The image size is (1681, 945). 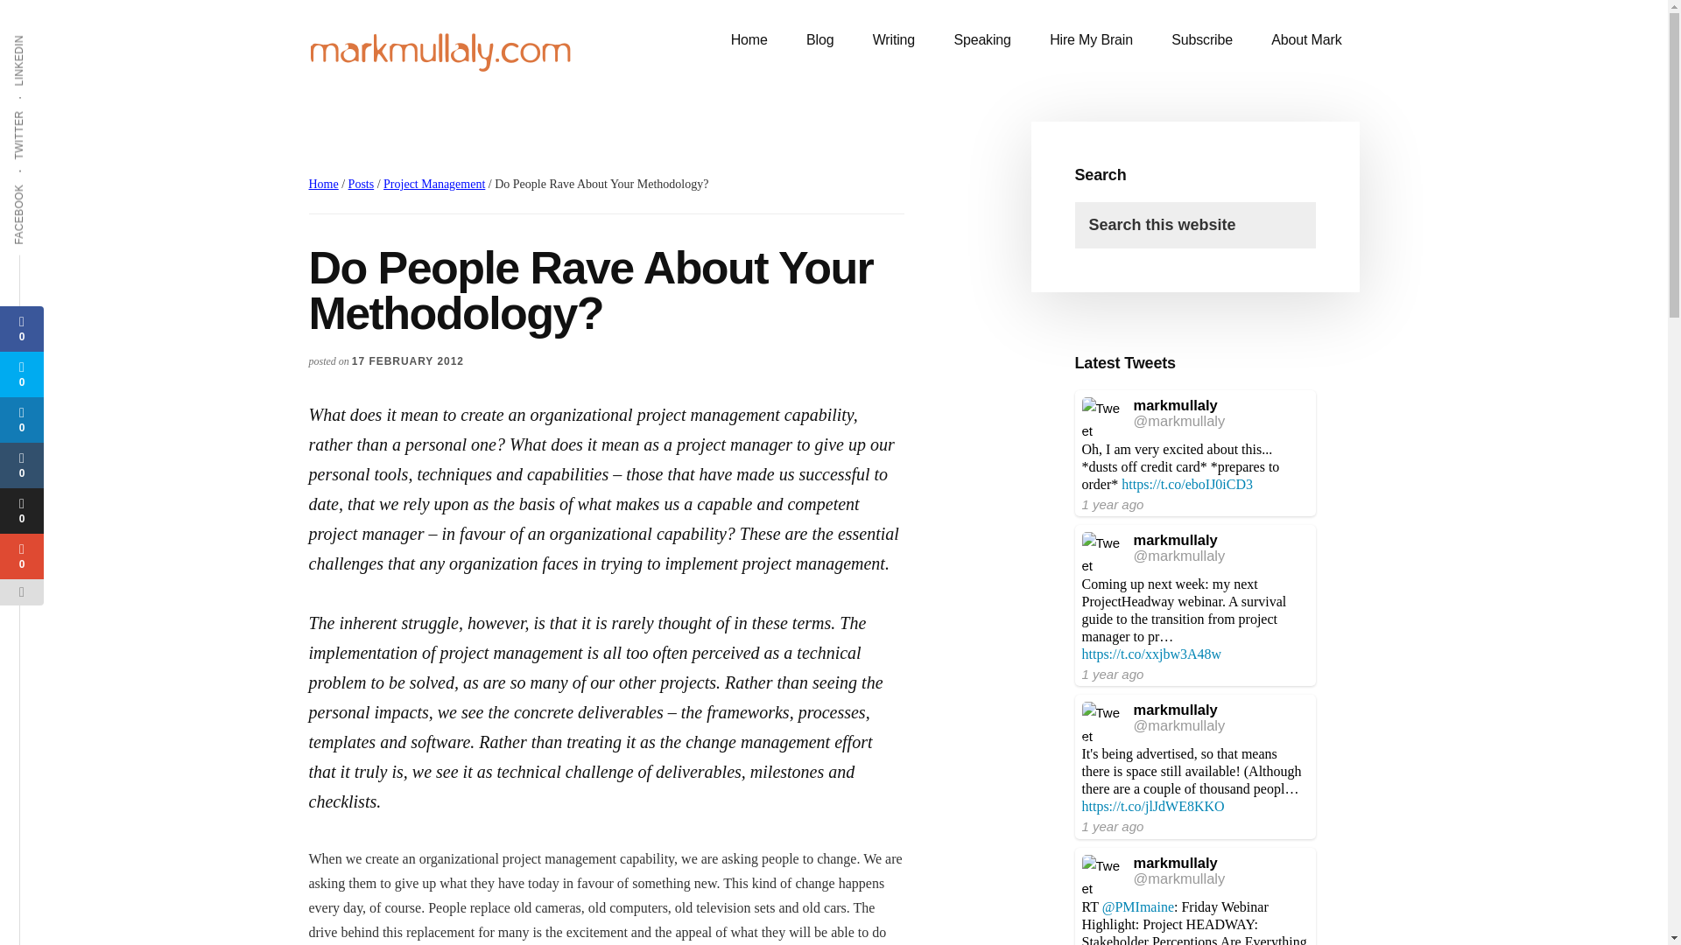 I want to click on Blog, so click(x=819, y=40).